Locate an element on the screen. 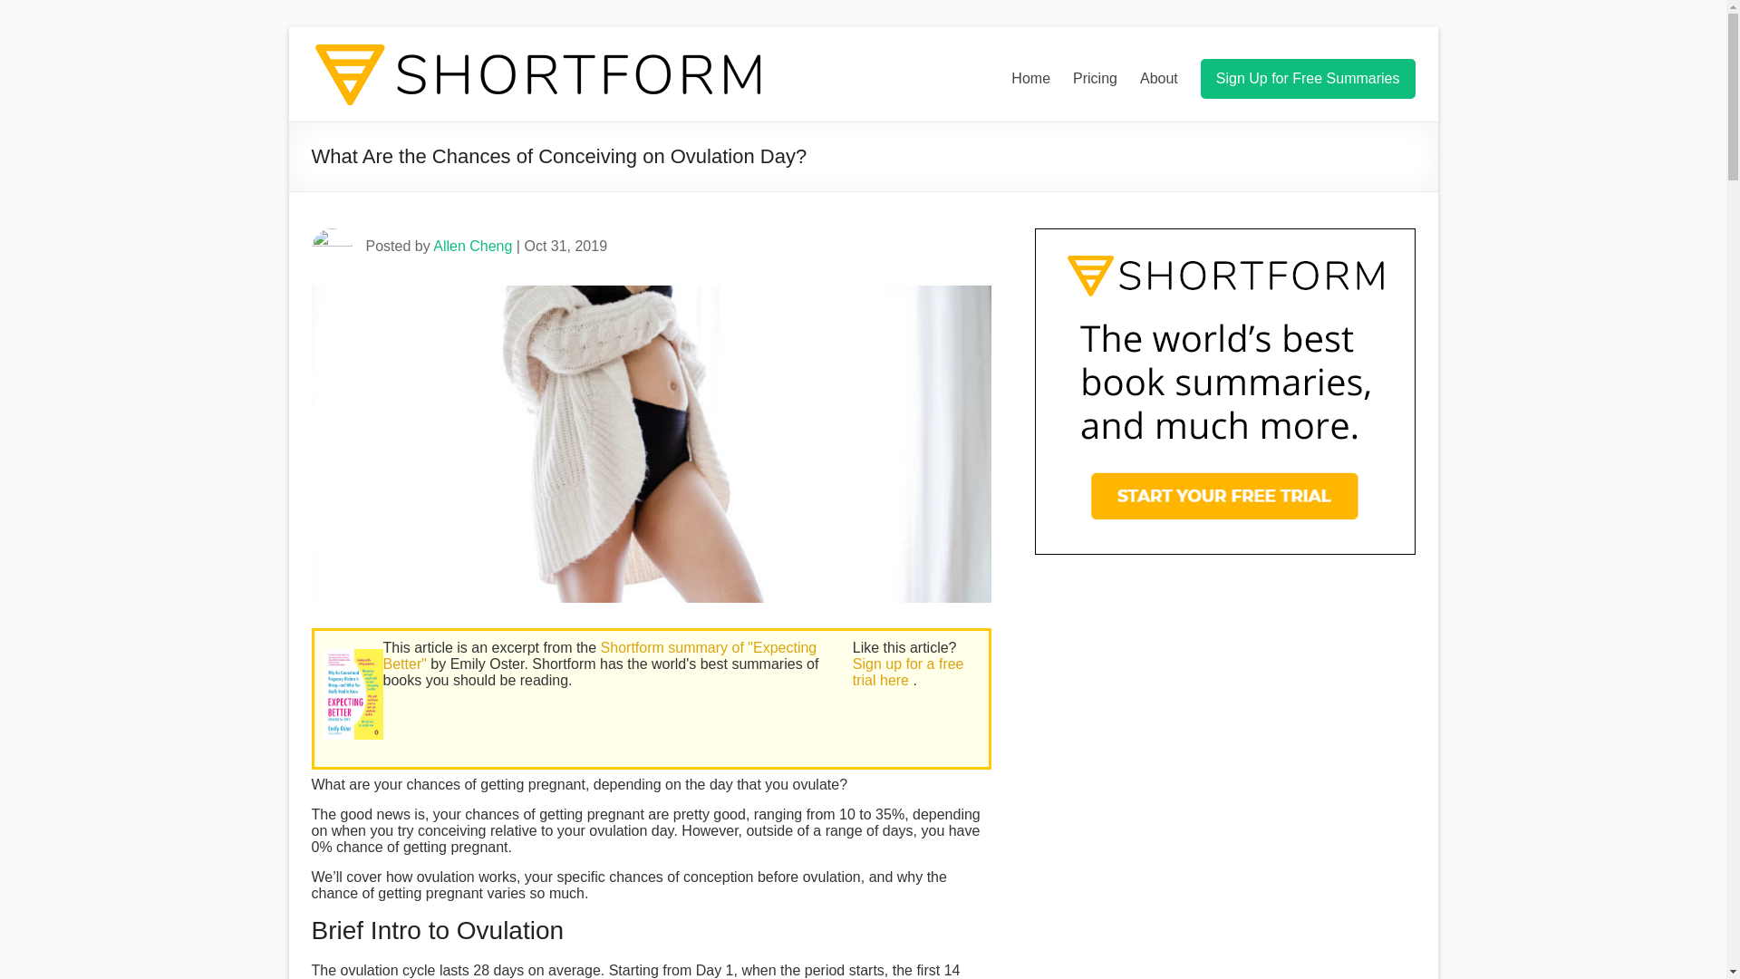 This screenshot has height=979, width=1740. Home is located at coordinates (1030, 78).